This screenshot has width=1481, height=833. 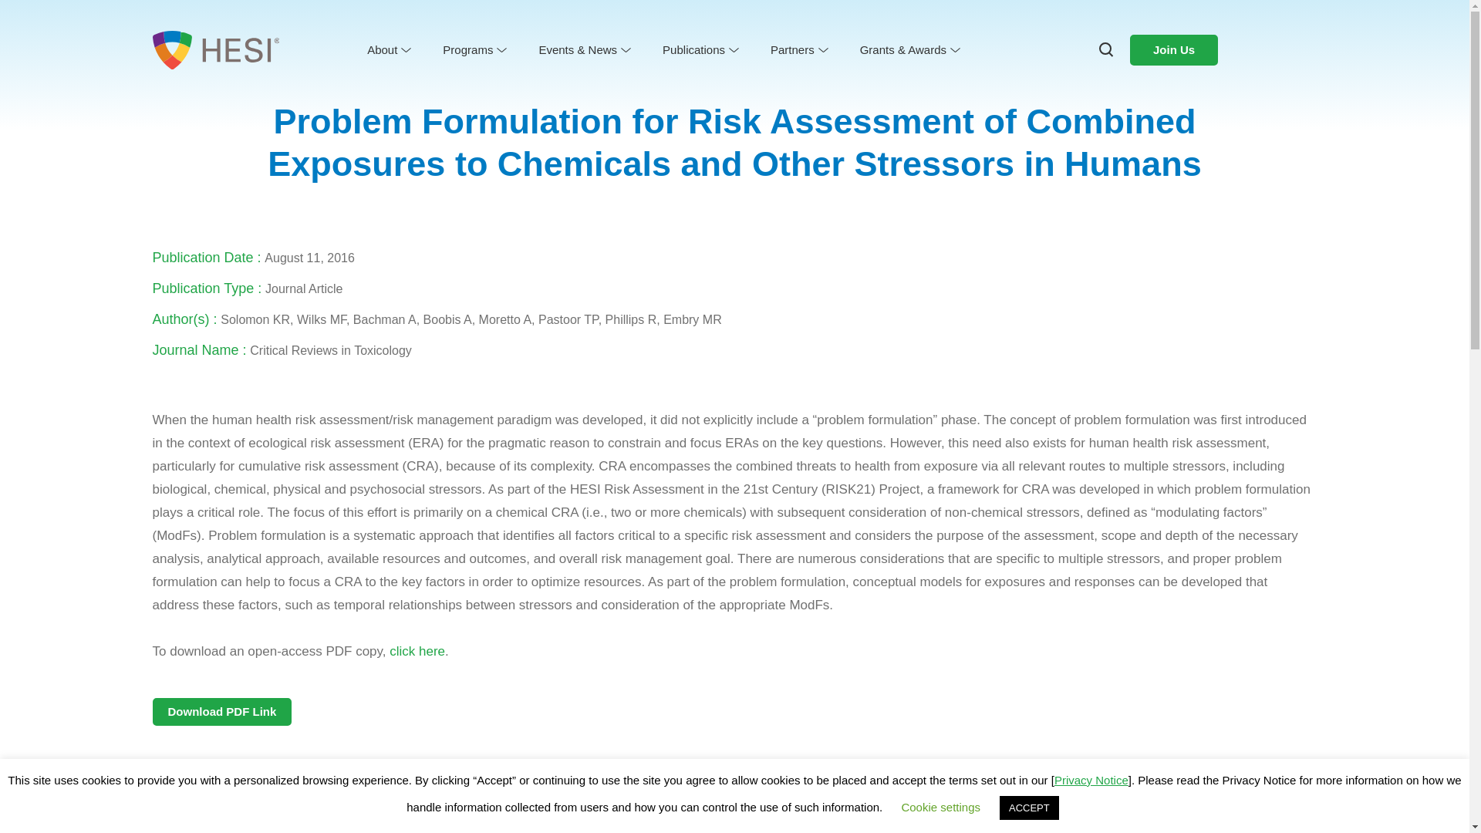 What do you see at coordinates (907, 74) in the screenshot?
I see `THRIVE` at bounding box center [907, 74].